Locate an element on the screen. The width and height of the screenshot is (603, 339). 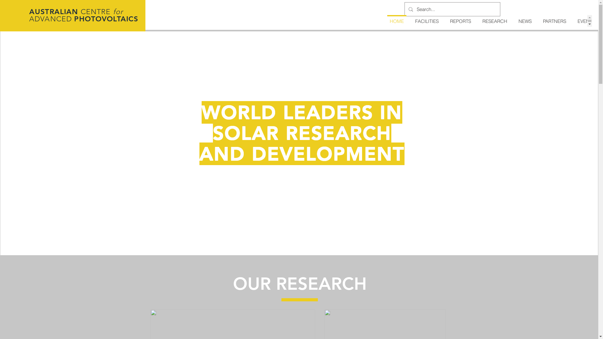
FACILITIES is located at coordinates (427, 21).